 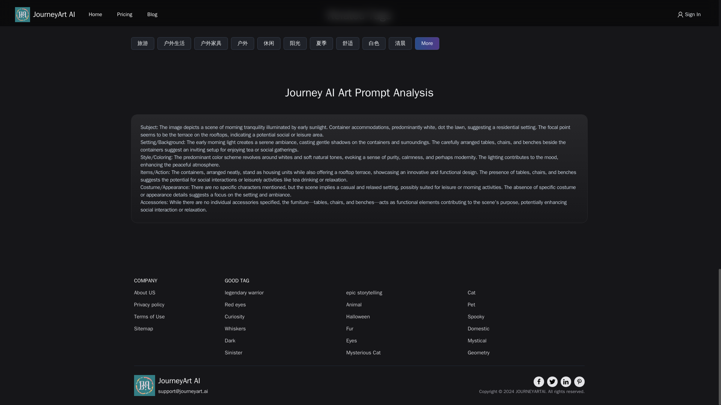 I want to click on Fur, so click(x=404, y=328).